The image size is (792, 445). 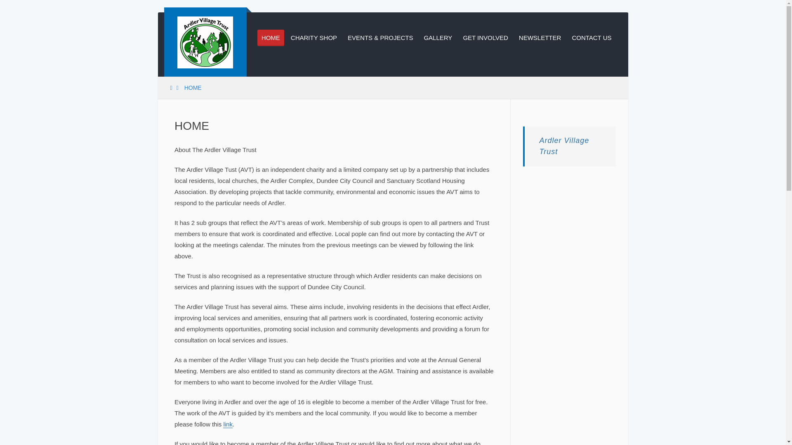 I want to click on Skip to content, so click(x=184, y=17).